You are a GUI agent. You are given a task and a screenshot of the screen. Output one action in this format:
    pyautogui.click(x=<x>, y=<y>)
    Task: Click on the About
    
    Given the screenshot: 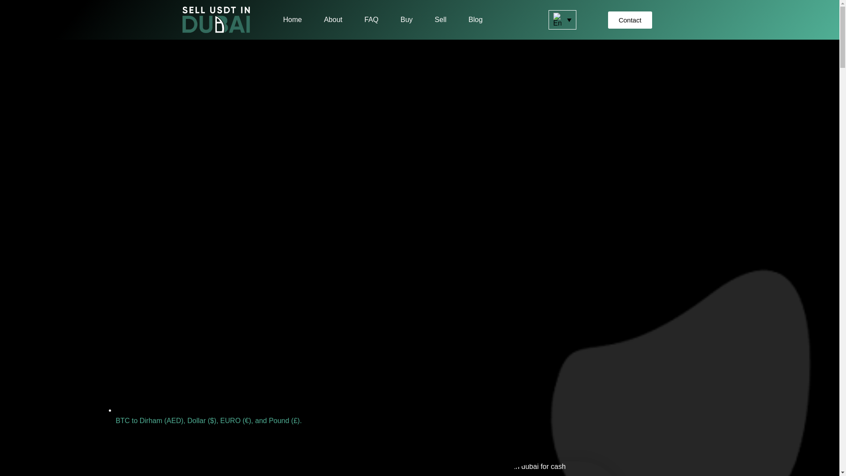 What is the action you would take?
    pyautogui.click(x=333, y=19)
    